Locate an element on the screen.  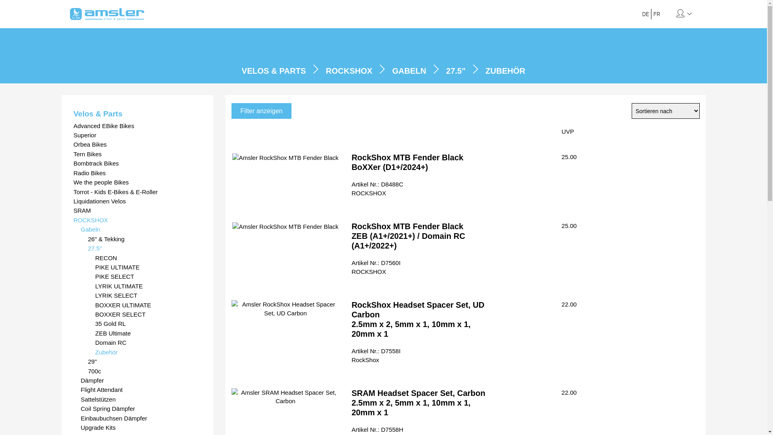
700c is located at coordinates (145, 371).